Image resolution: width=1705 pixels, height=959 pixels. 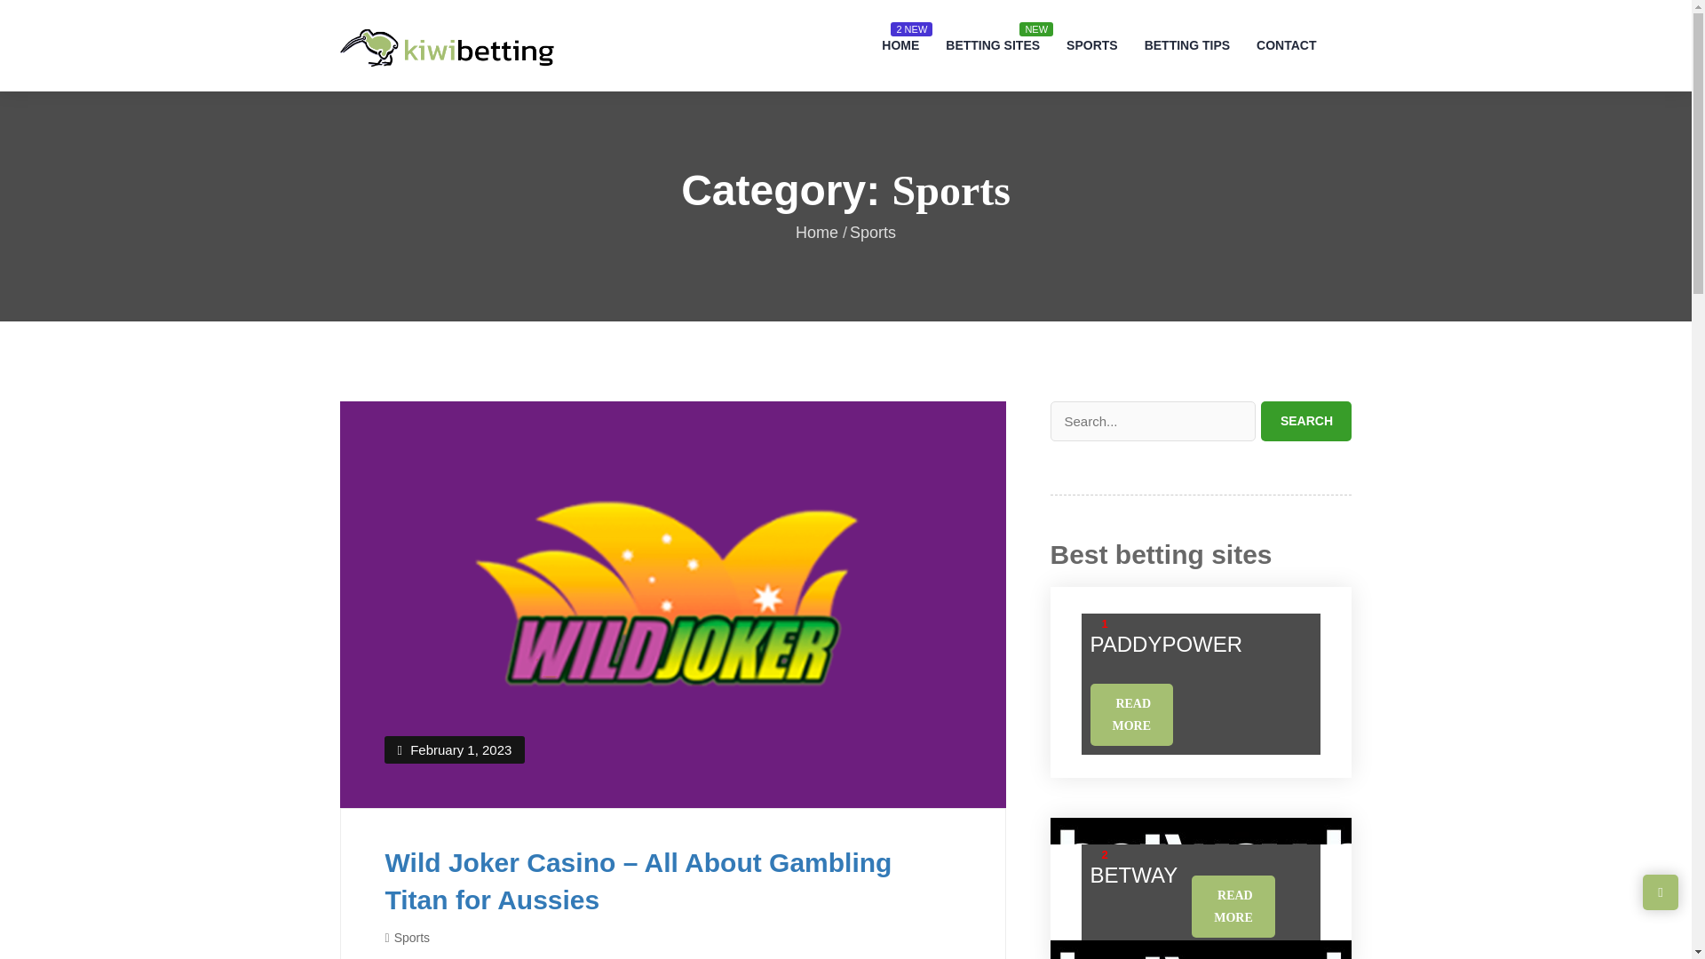 What do you see at coordinates (821, 233) in the screenshot?
I see `Home` at bounding box center [821, 233].